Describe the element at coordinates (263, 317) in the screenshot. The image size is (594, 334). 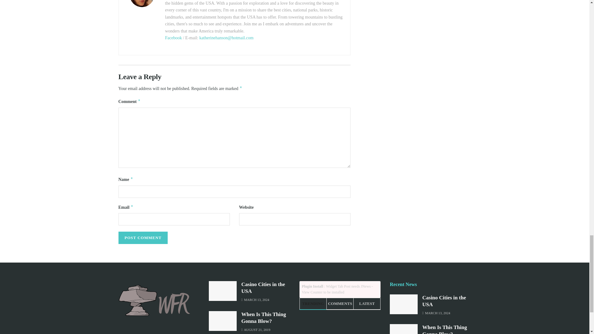
I see `When Is This Thing Gonna Blow?` at that location.